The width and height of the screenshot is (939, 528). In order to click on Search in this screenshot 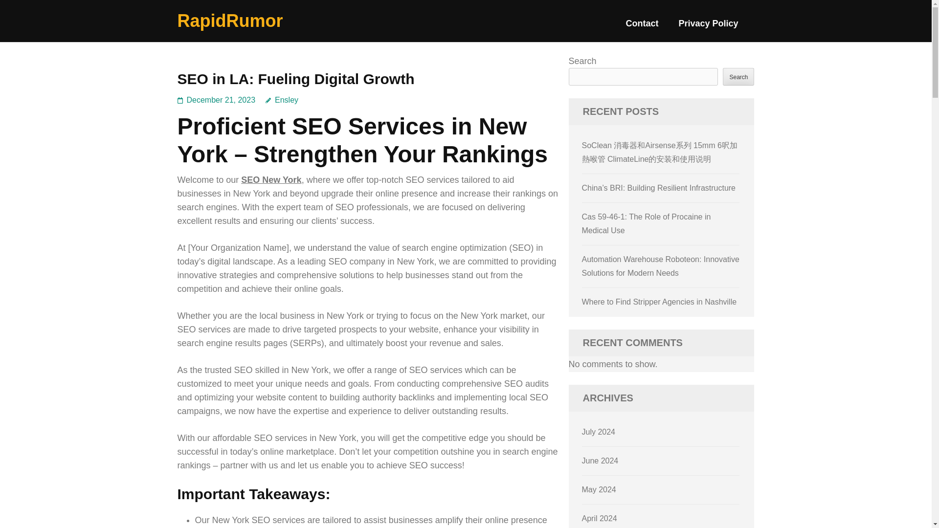, I will do `click(738, 76)`.